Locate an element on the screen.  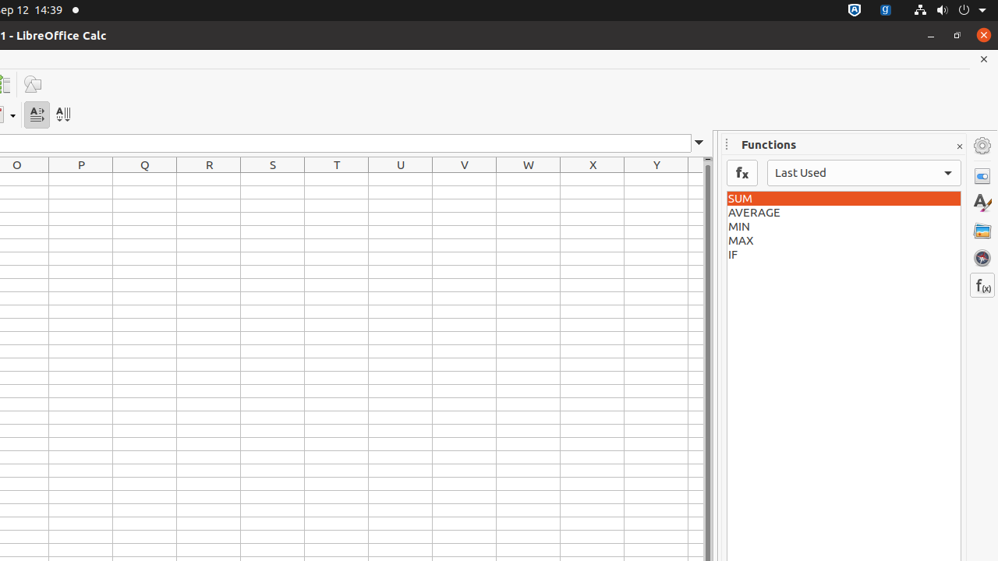
Draw Functions is located at coordinates (33, 84).